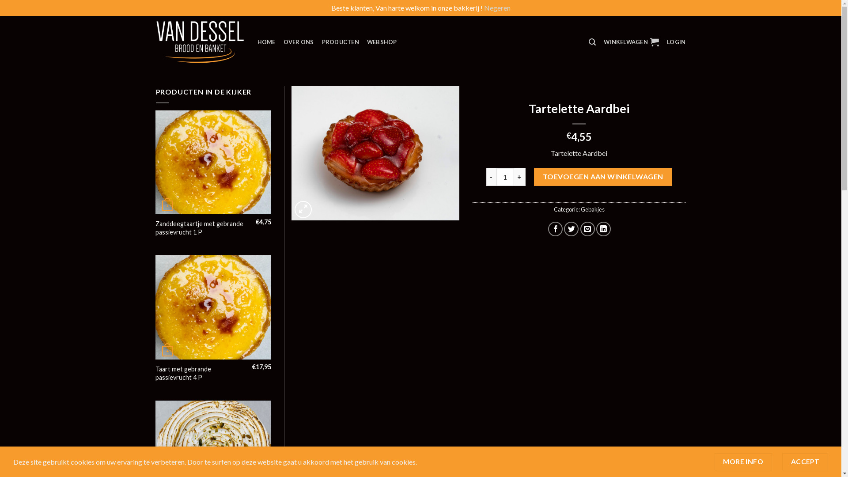  What do you see at coordinates (556, 229) in the screenshot?
I see `Share on Facebook` at bounding box center [556, 229].